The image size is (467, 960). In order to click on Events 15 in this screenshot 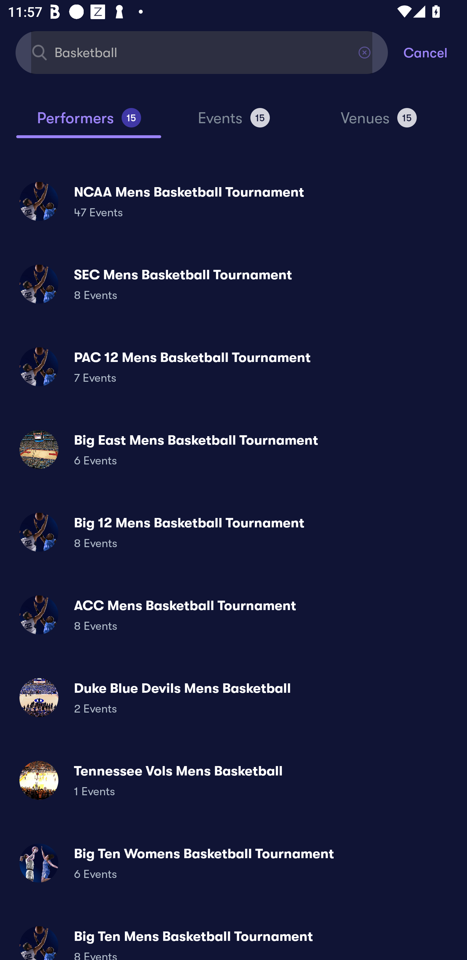, I will do `click(233, 123)`.